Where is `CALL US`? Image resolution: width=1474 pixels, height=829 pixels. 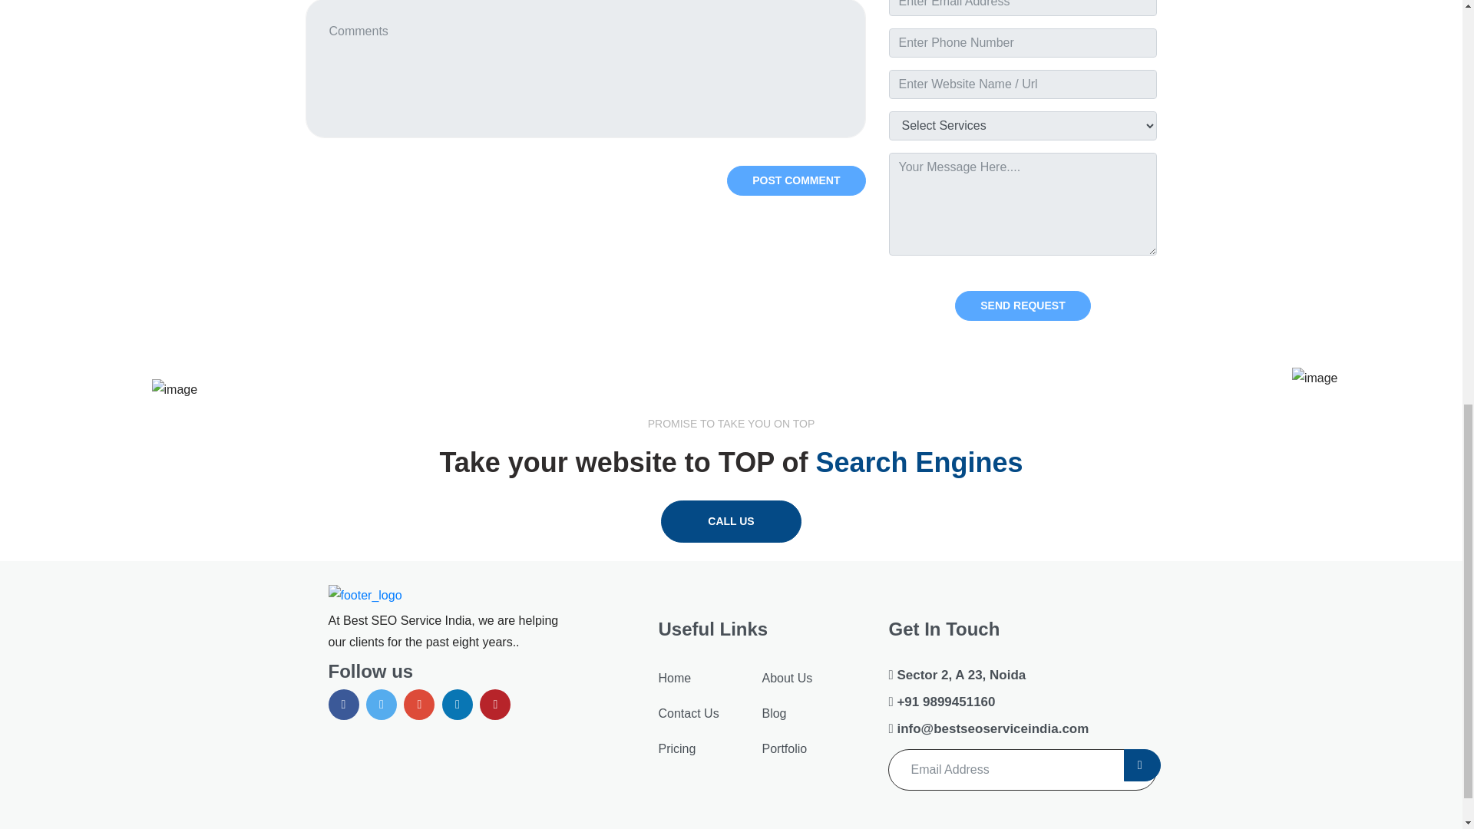
CALL US is located at coordinates (730, 522).